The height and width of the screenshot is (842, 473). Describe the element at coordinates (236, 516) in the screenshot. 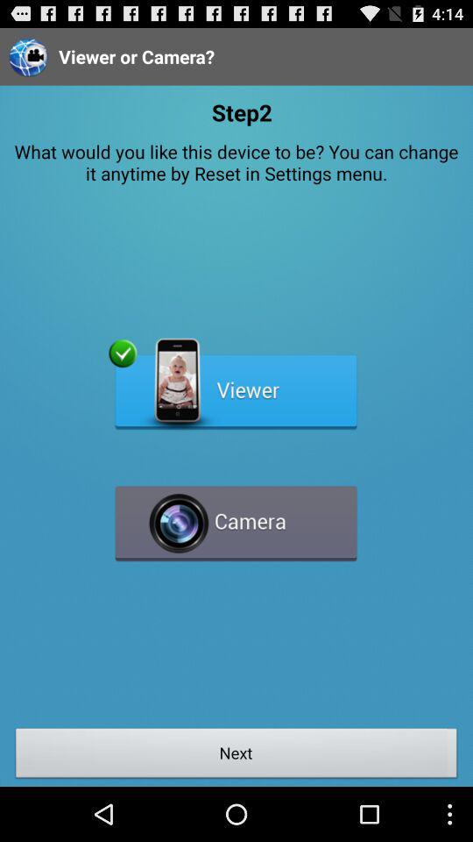

I see `select camera` at that location.